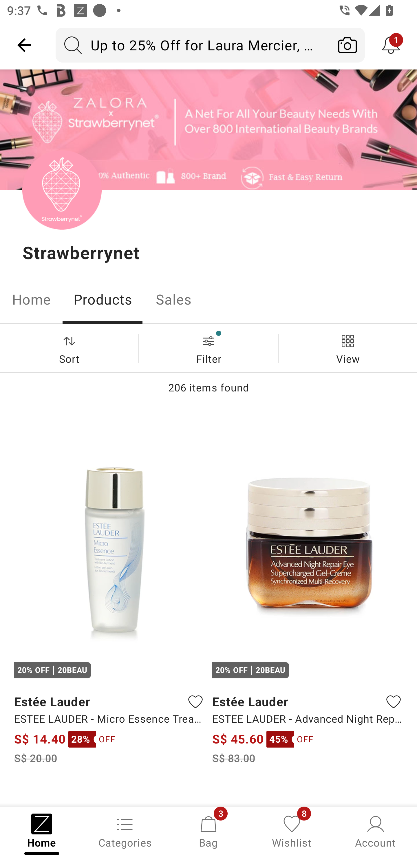  What do you see at coordinates (24, 45) in the screenshot?
I see `Navigate up` at bounding box center [24, 45].